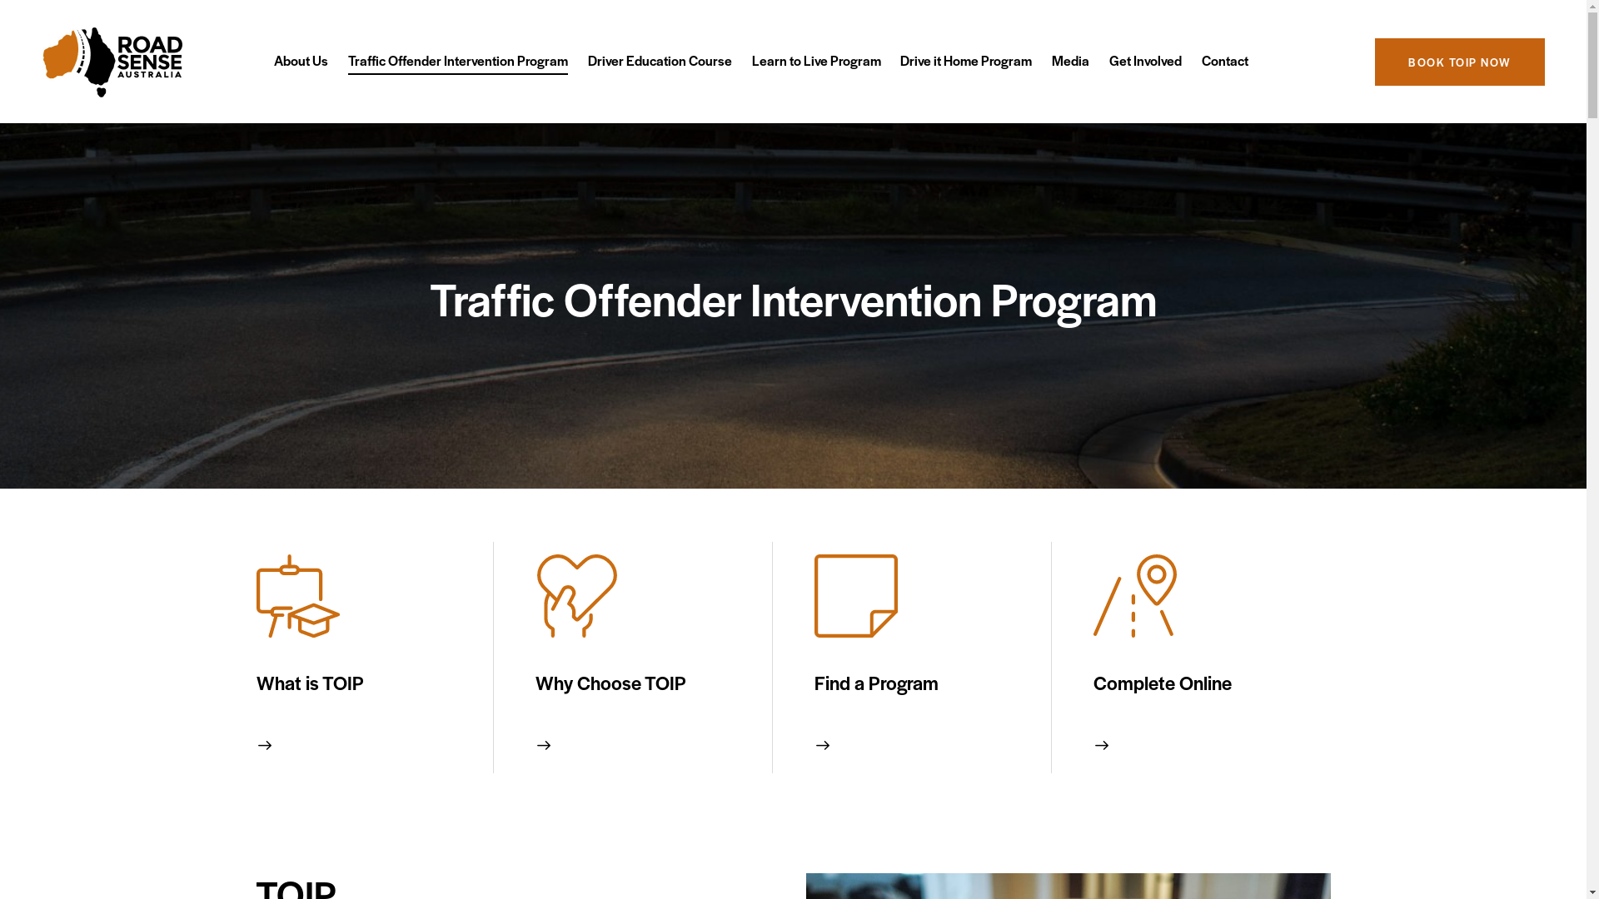 Image resolution: width=1599 pixels, height=899 pixels. I want to click on Why Choose TOIP, so click(645, 683).